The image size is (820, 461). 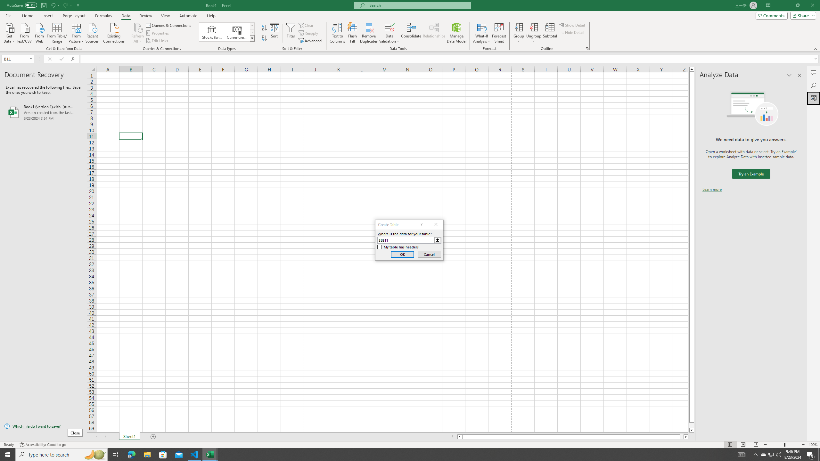 I want to click on Refresh All, so click(x=138, y=33).